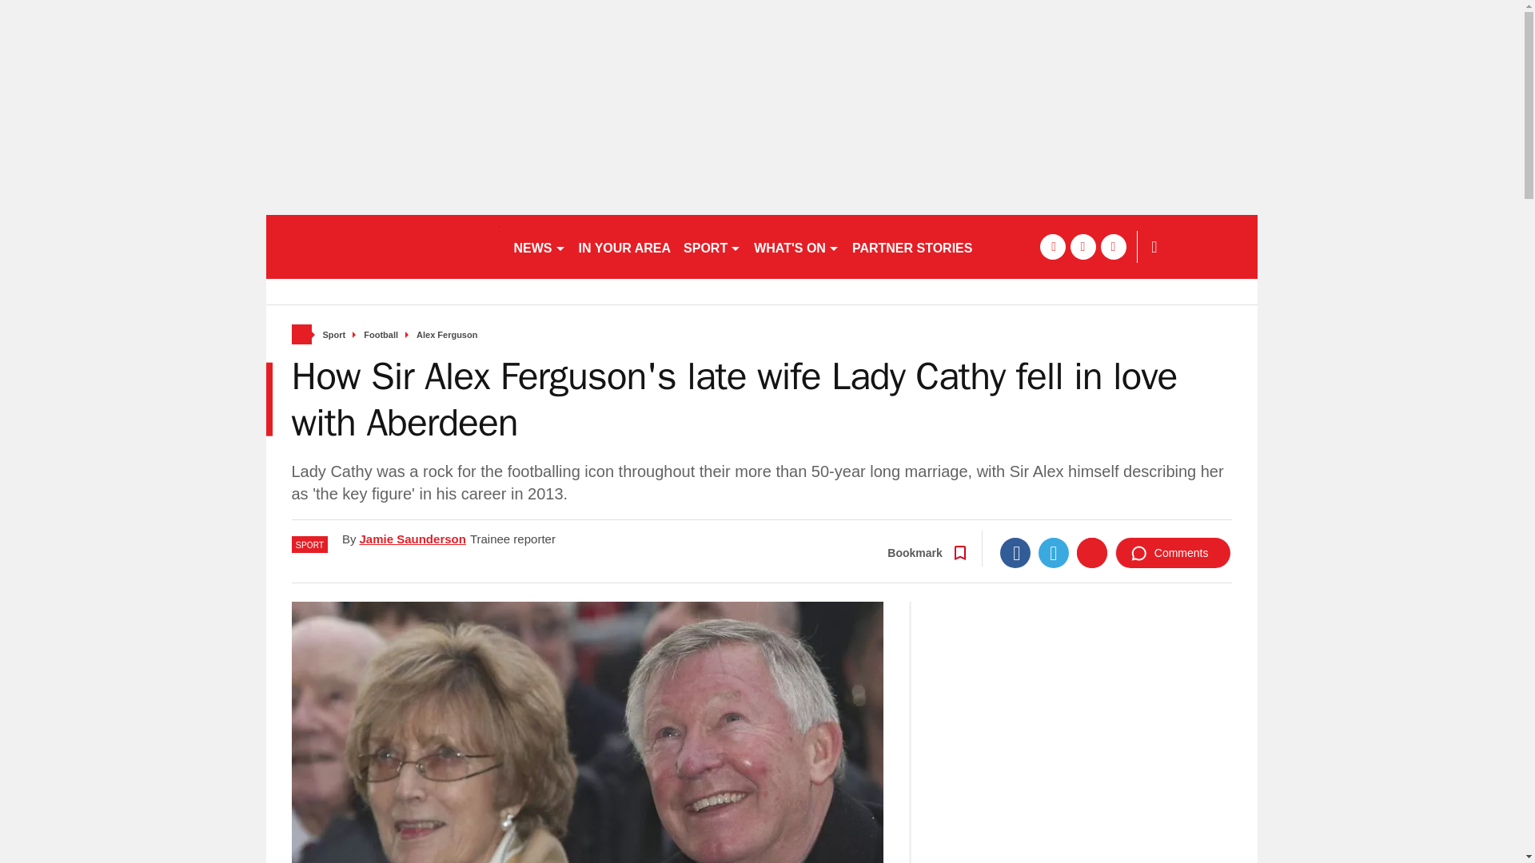  What do you see at coordinates (382, 246) in the screenshot?
I see `aberdeenlive` at bounding box center [382, 246].